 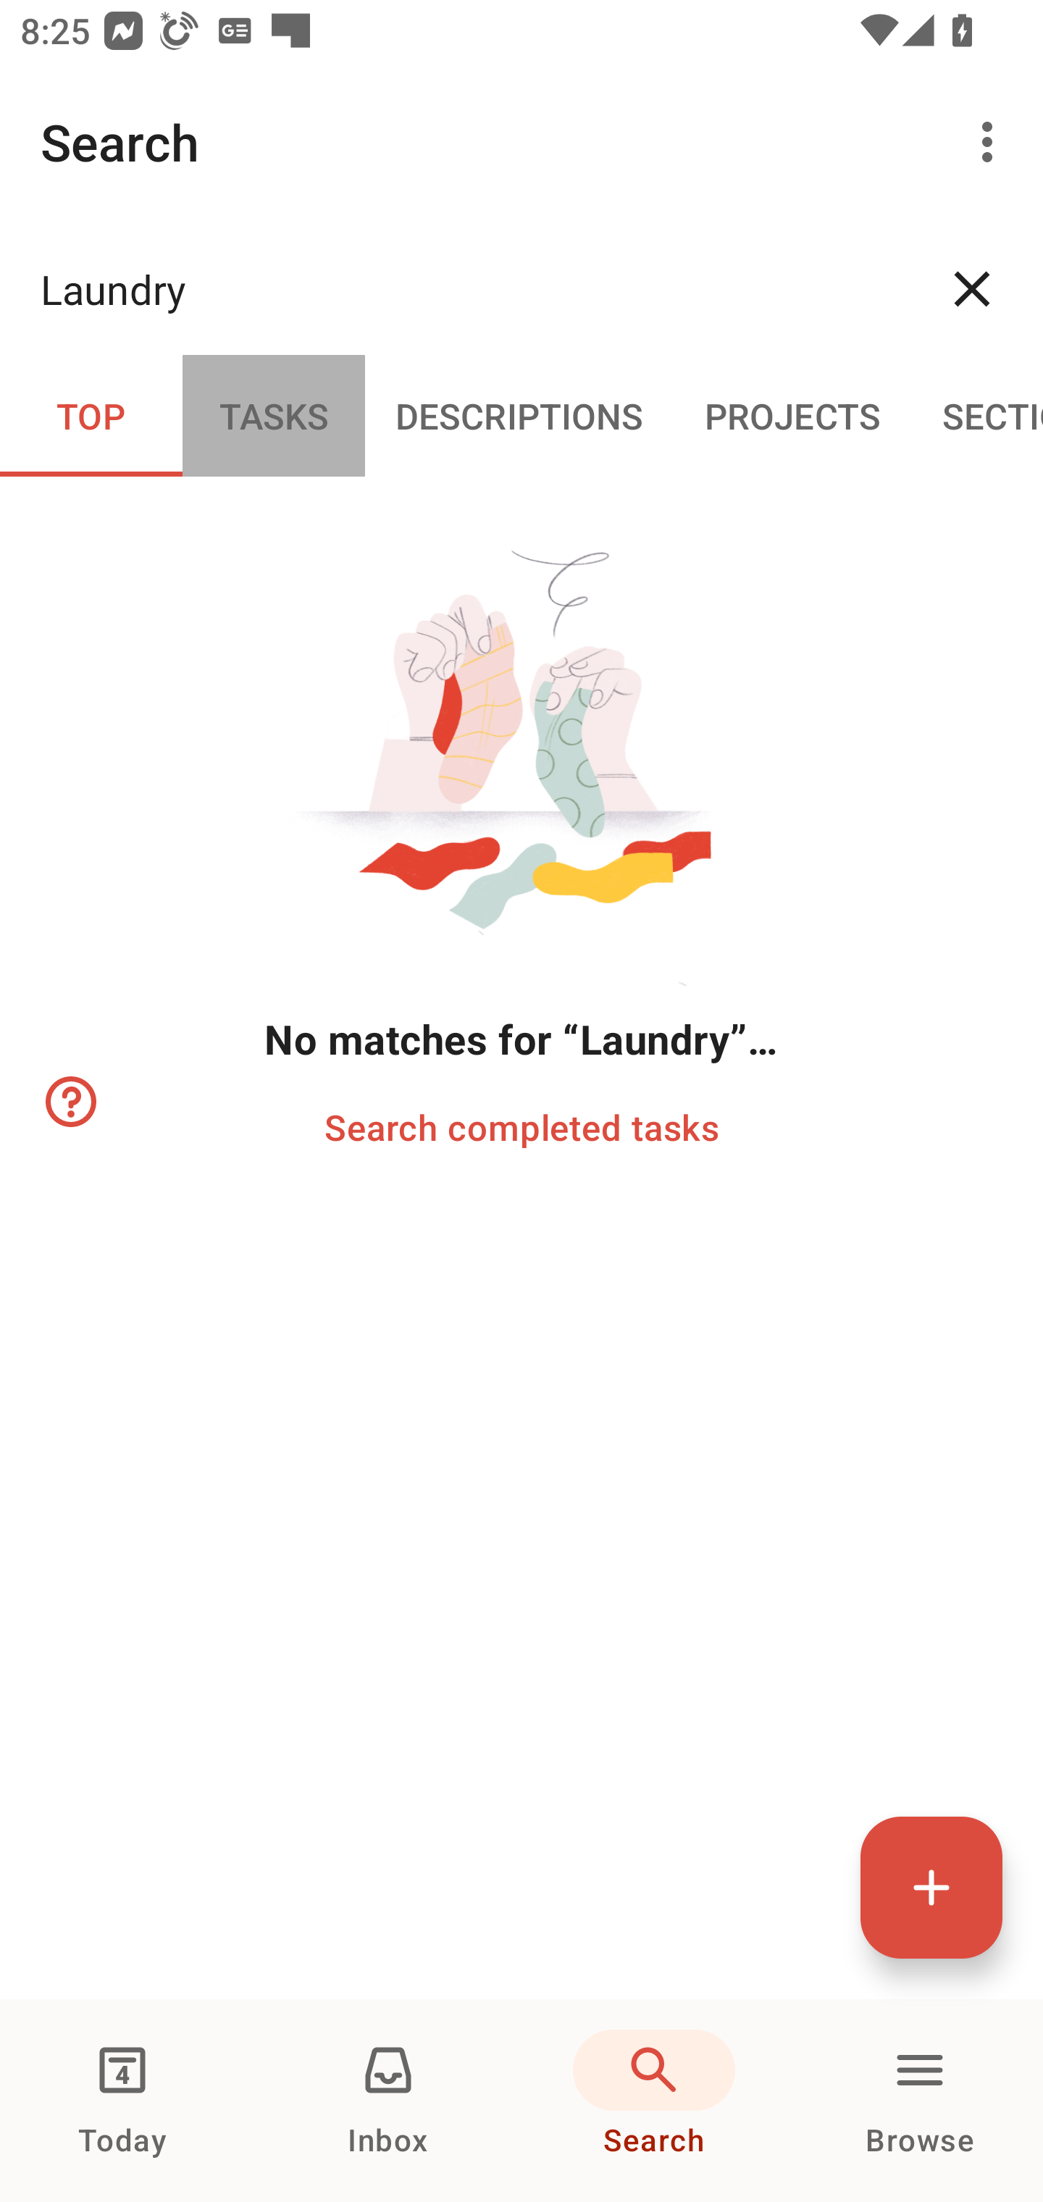 I want to click on Inbox, so click(x=388, y=2101).